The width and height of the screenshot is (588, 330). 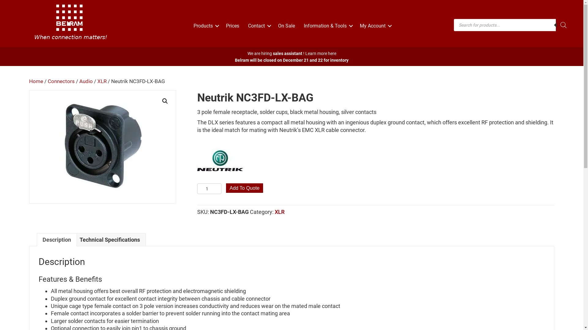 I want to click on Connectors, so click(x=61, y=81).